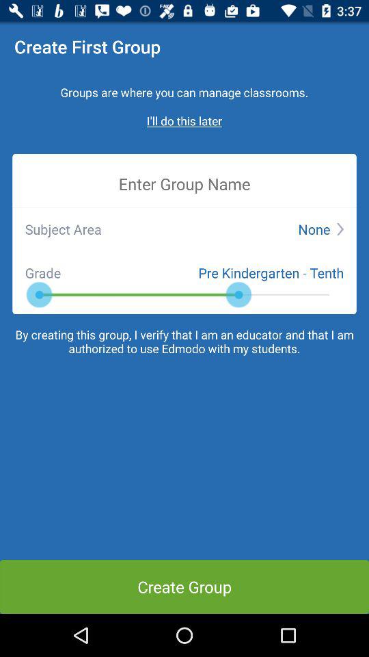 The image size is (369, 657). I want to click on group name field, so click(184, 183).